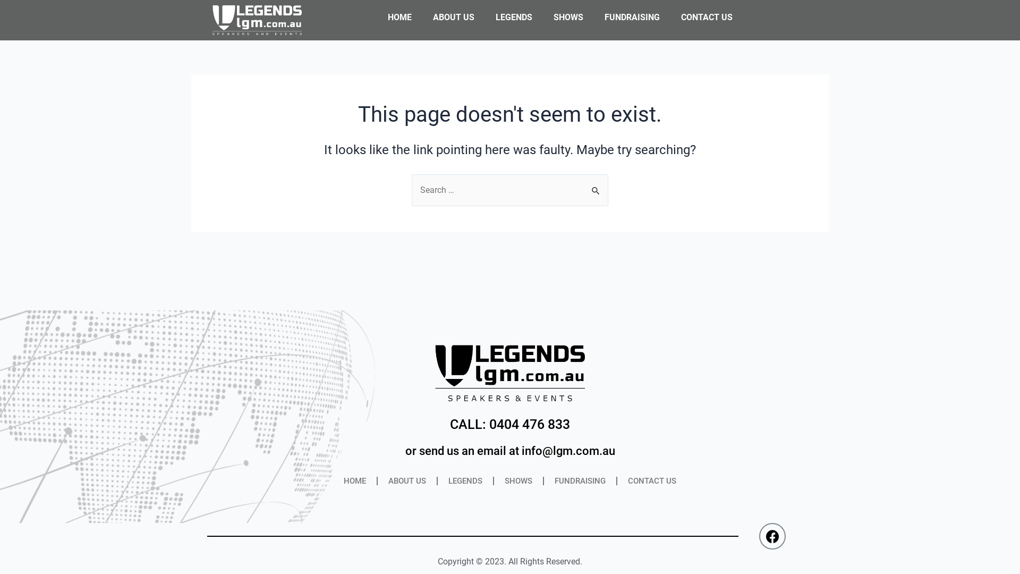  Describe the element at coordinates (465, 481) in the screenshot. I see `LEGENDS` at that location.